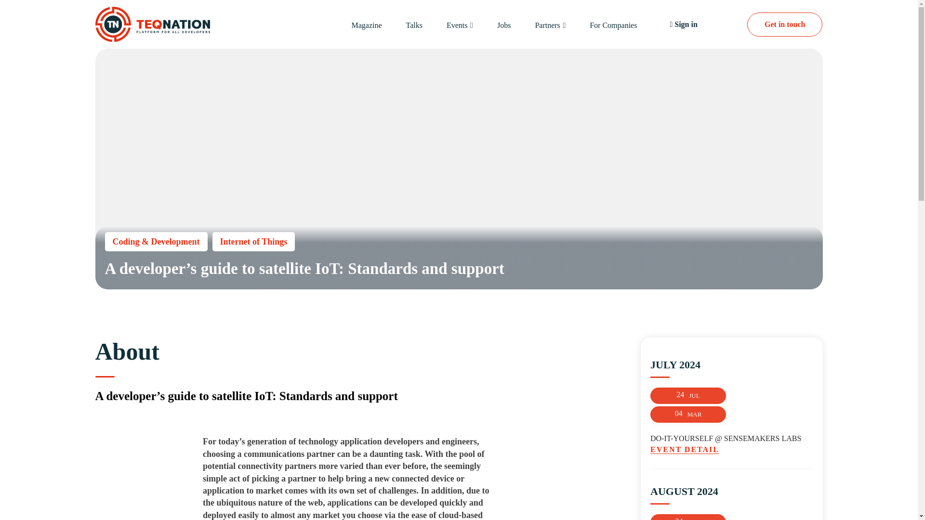  Describe the element at coordinates (253, 241) in the screenshot. I see `Internet of Things` at that location.